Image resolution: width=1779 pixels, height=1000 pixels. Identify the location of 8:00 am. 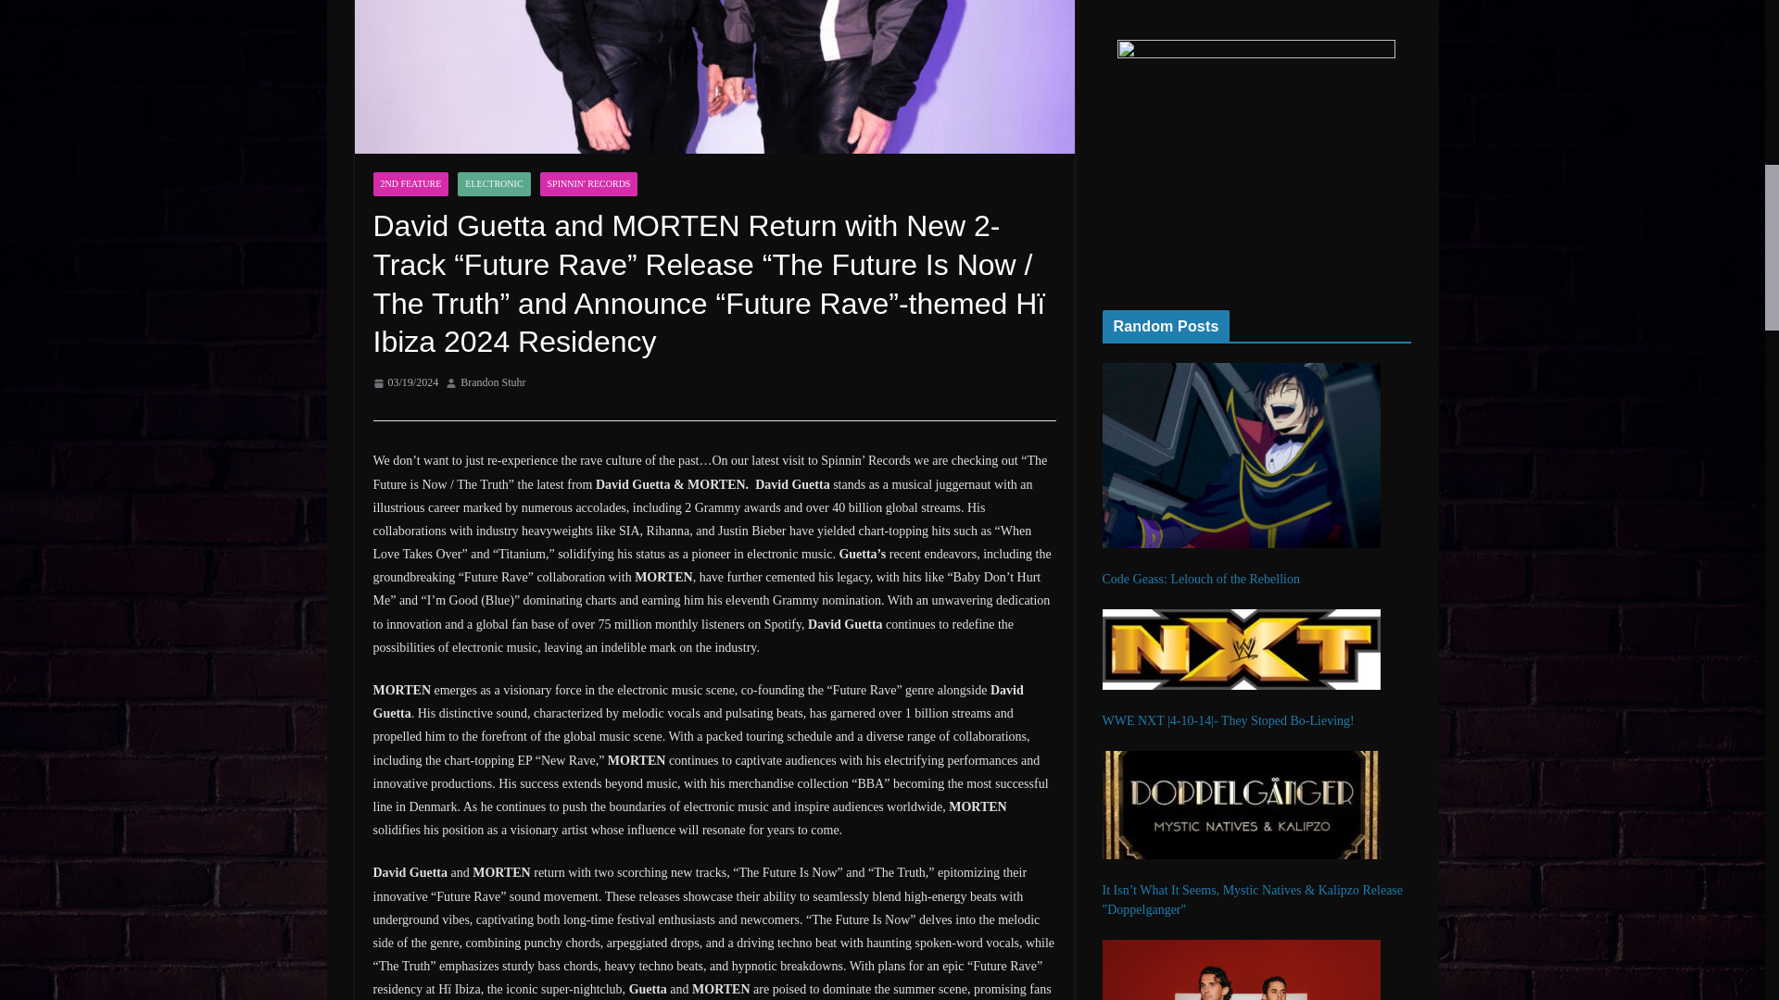
(404, 383).